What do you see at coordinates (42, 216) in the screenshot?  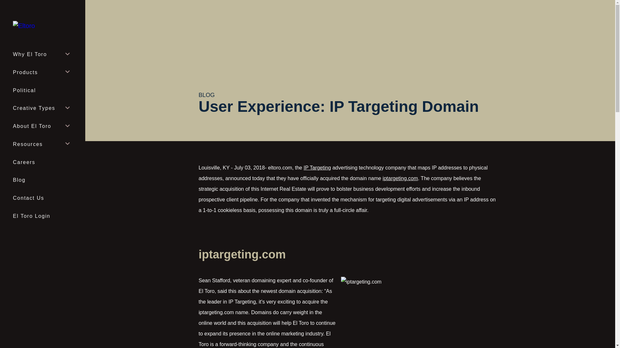 I see `El Toro Login` at bounding box center [42, 216].